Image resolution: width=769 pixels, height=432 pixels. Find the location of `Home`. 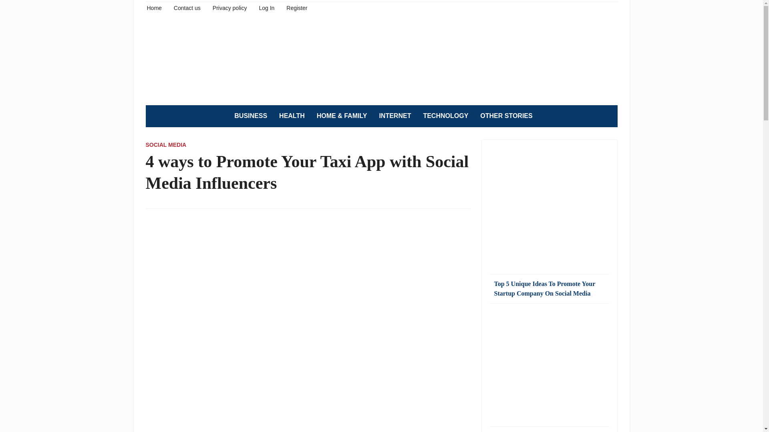

Home is located at coordinates (154, 7).